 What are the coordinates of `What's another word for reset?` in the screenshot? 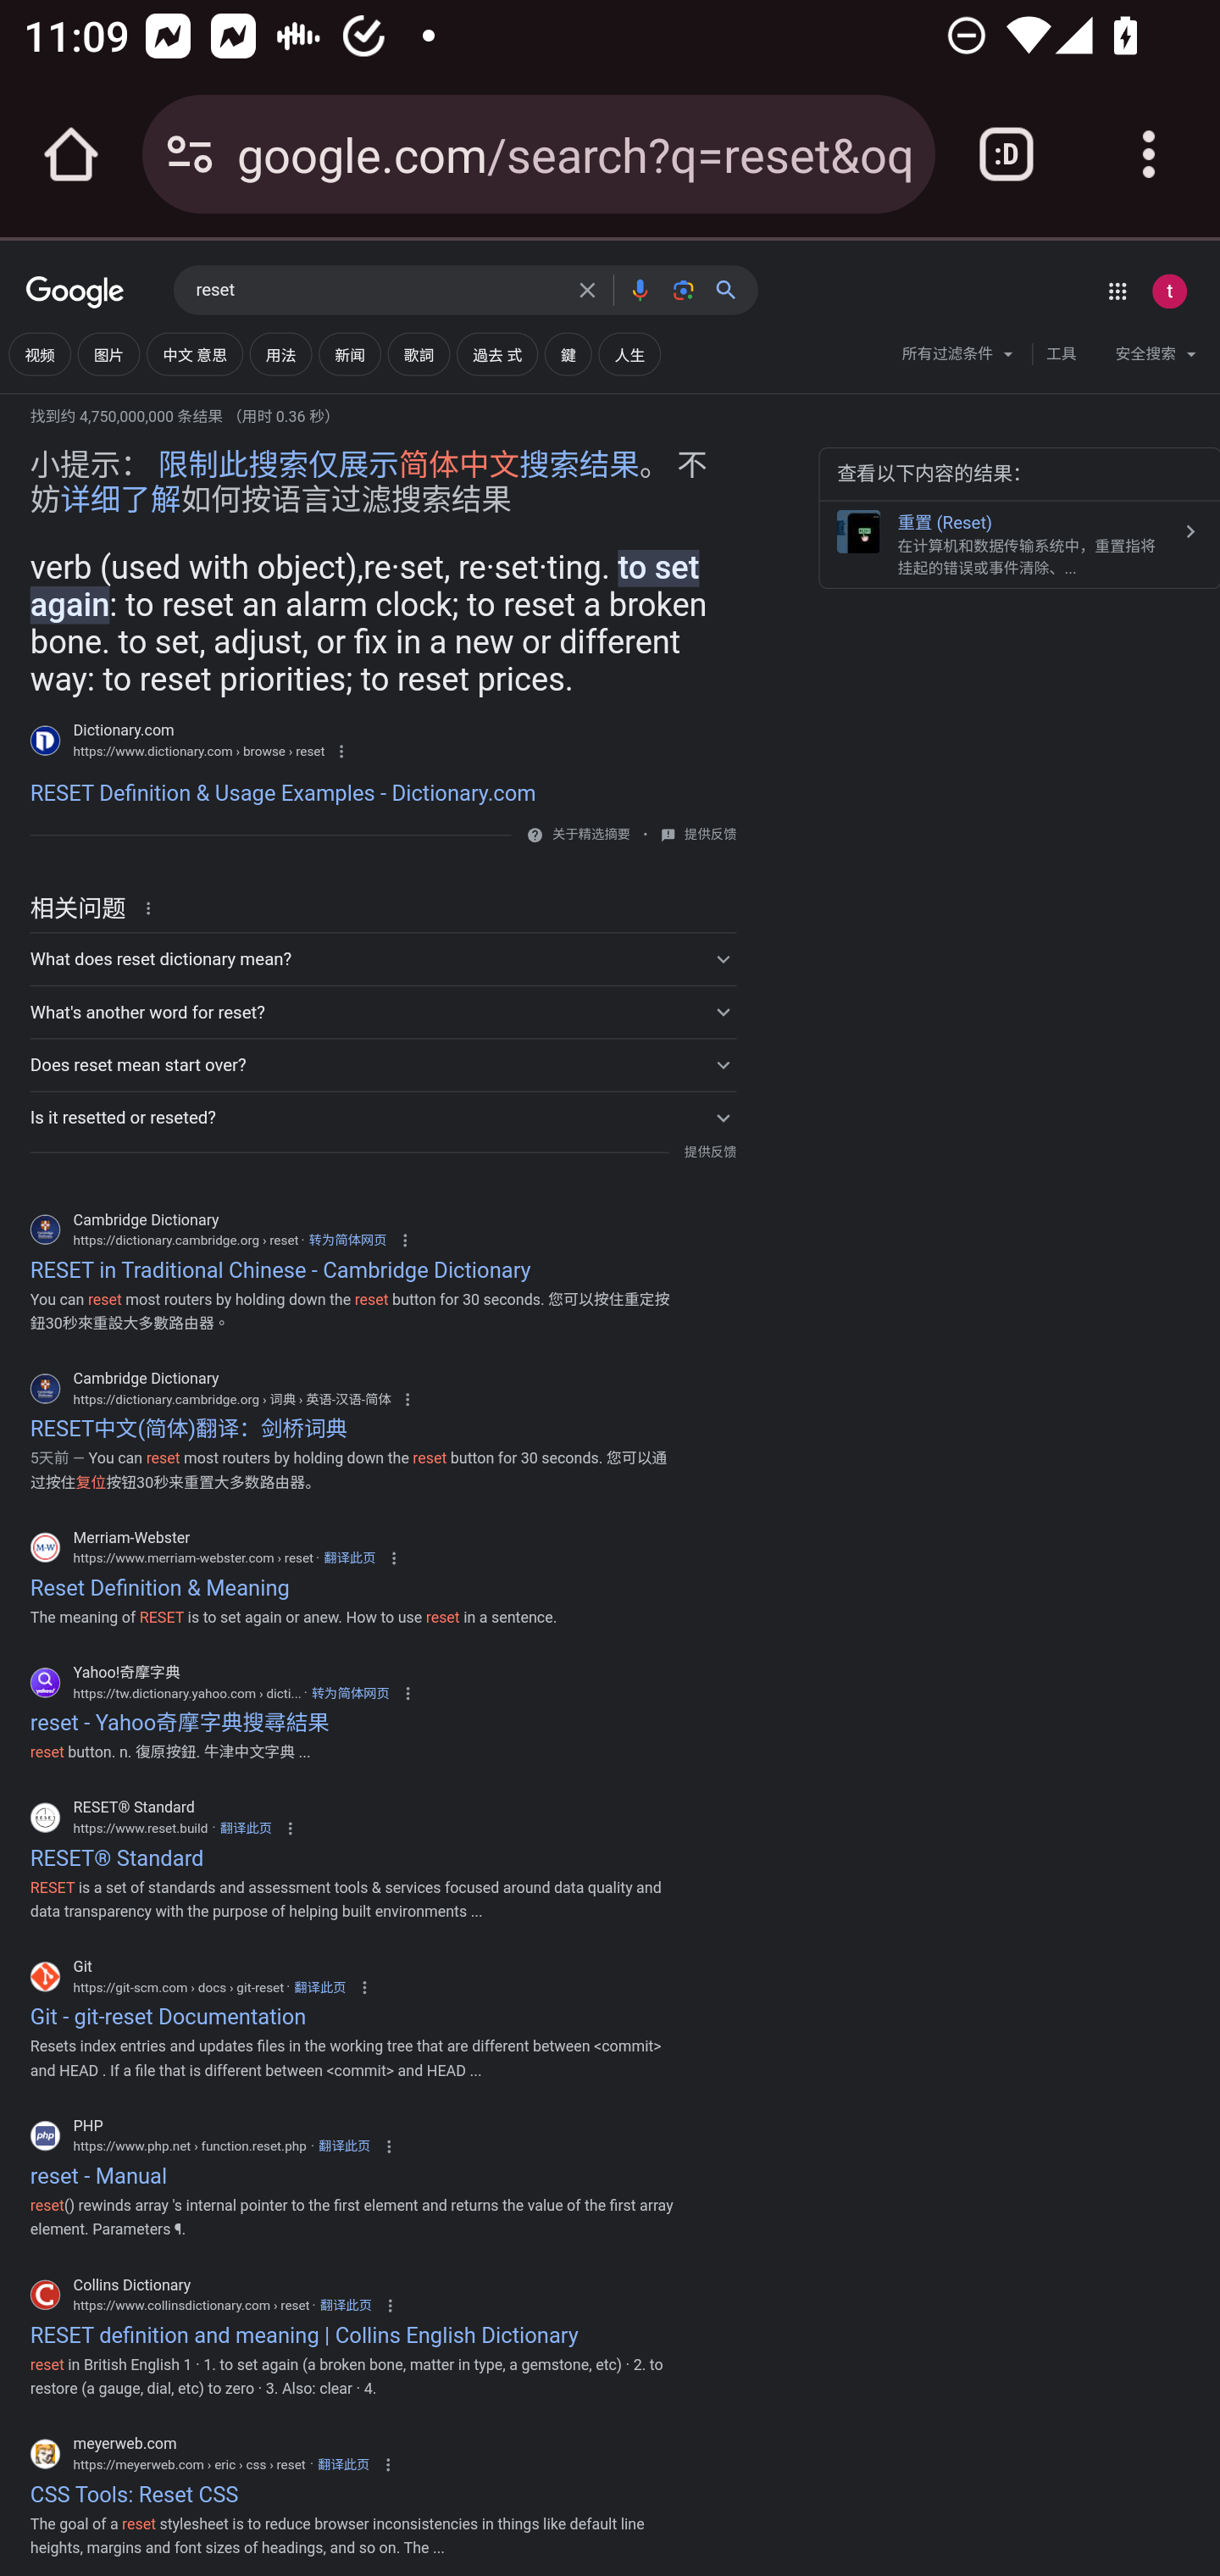 It's located at (382, 1012).